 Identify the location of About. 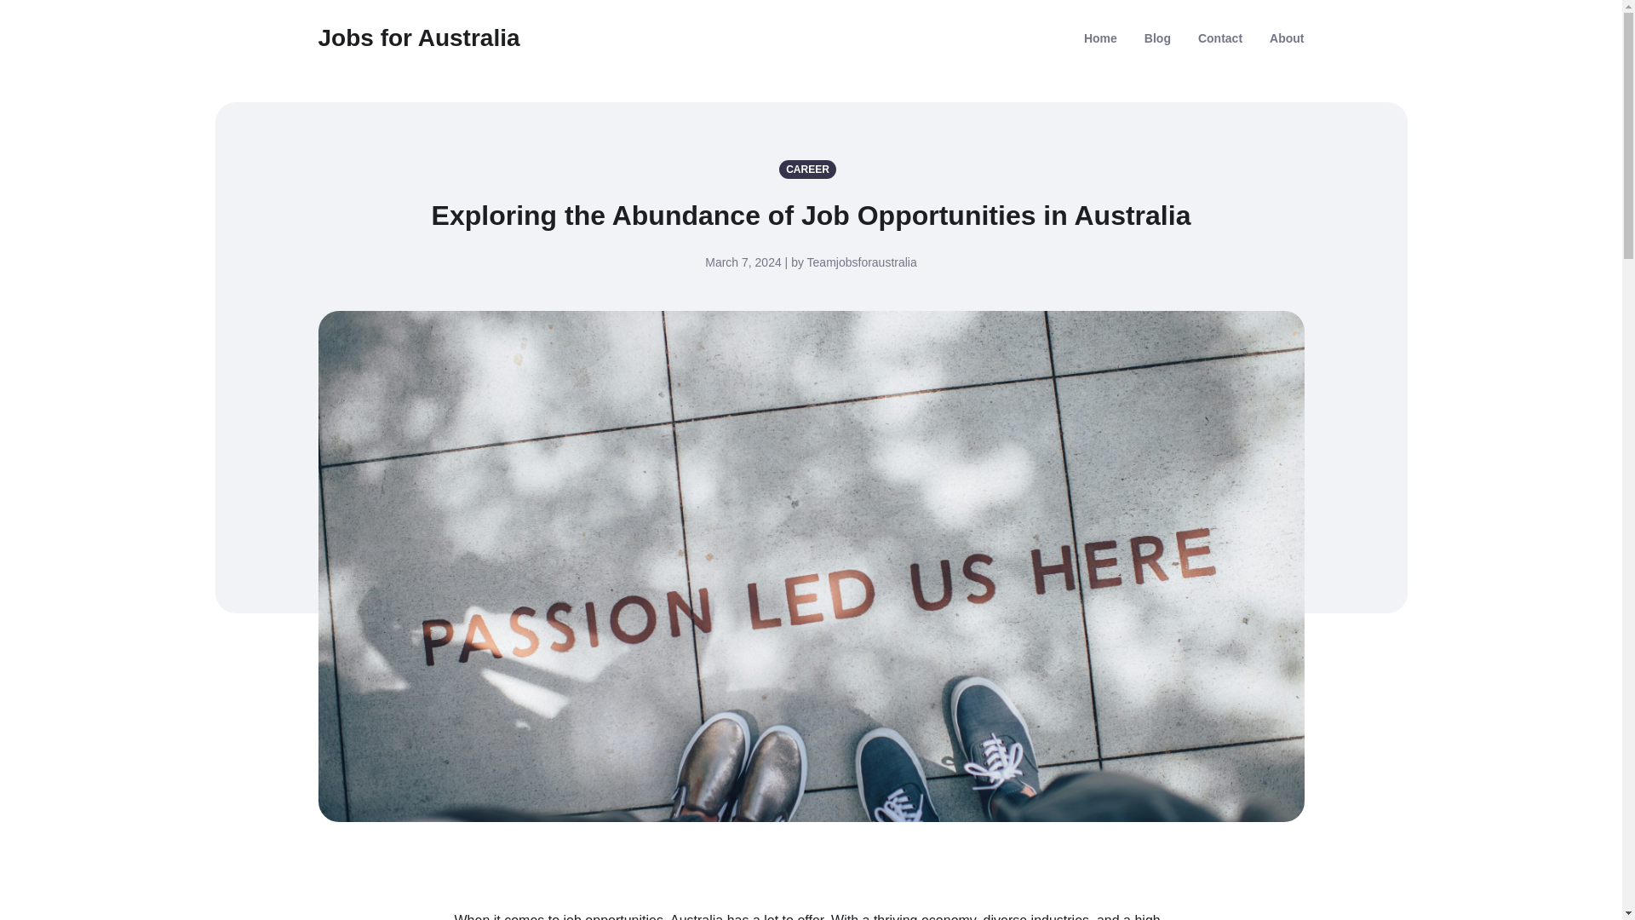
(1286, 37).